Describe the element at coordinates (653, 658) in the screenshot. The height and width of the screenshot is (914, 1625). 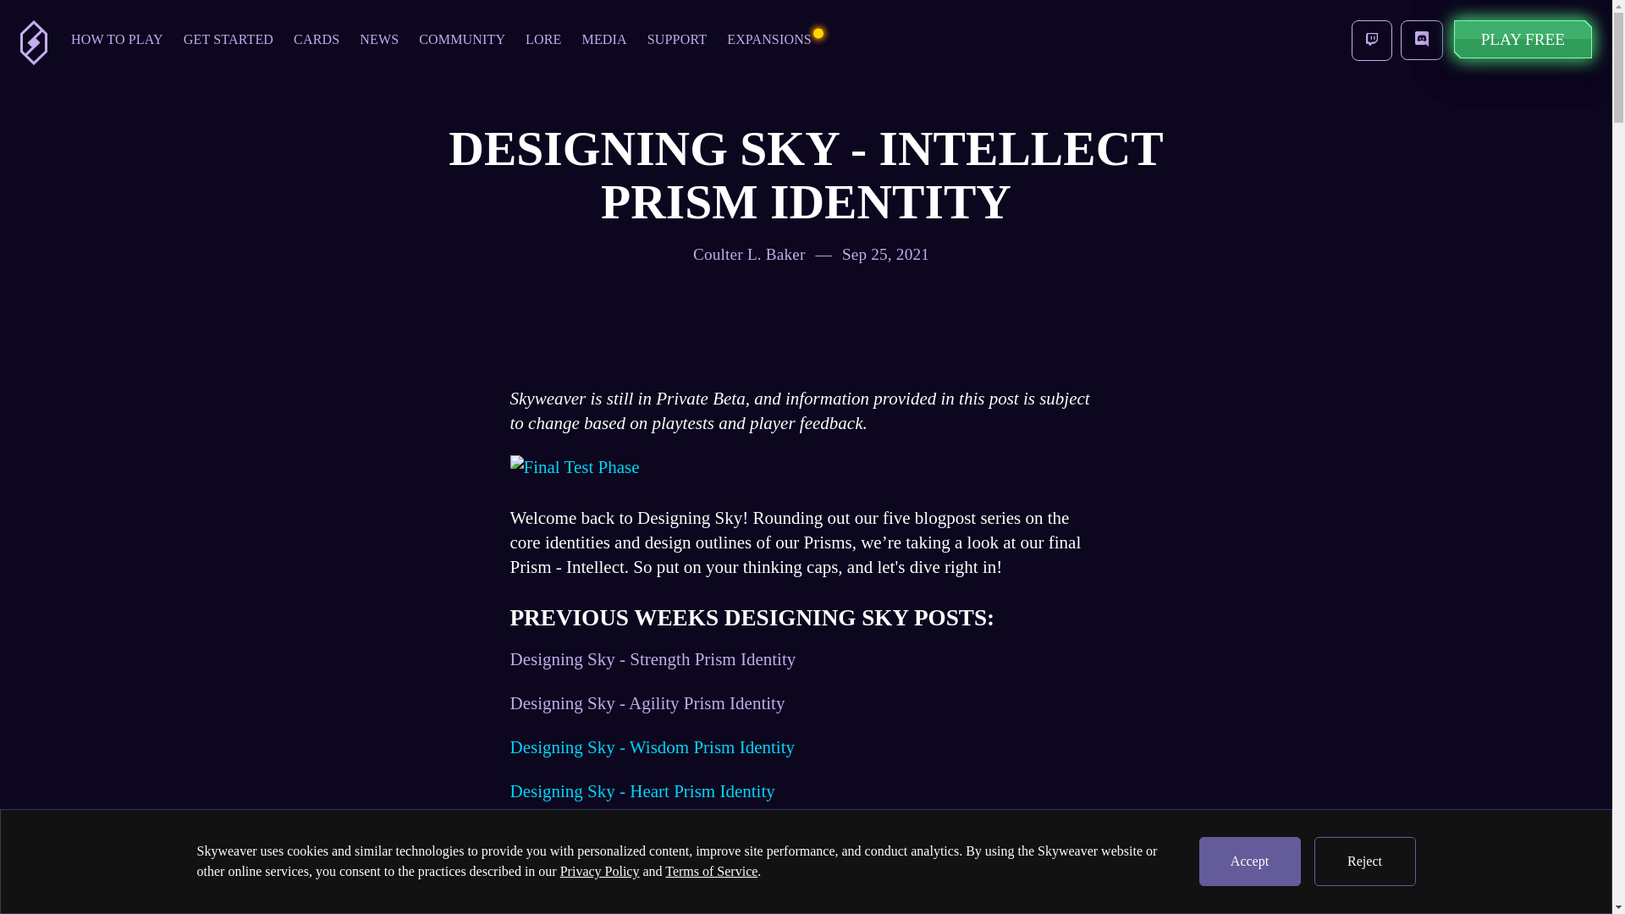
I see `Designing Sky - Strength Prism Identity` at that location.